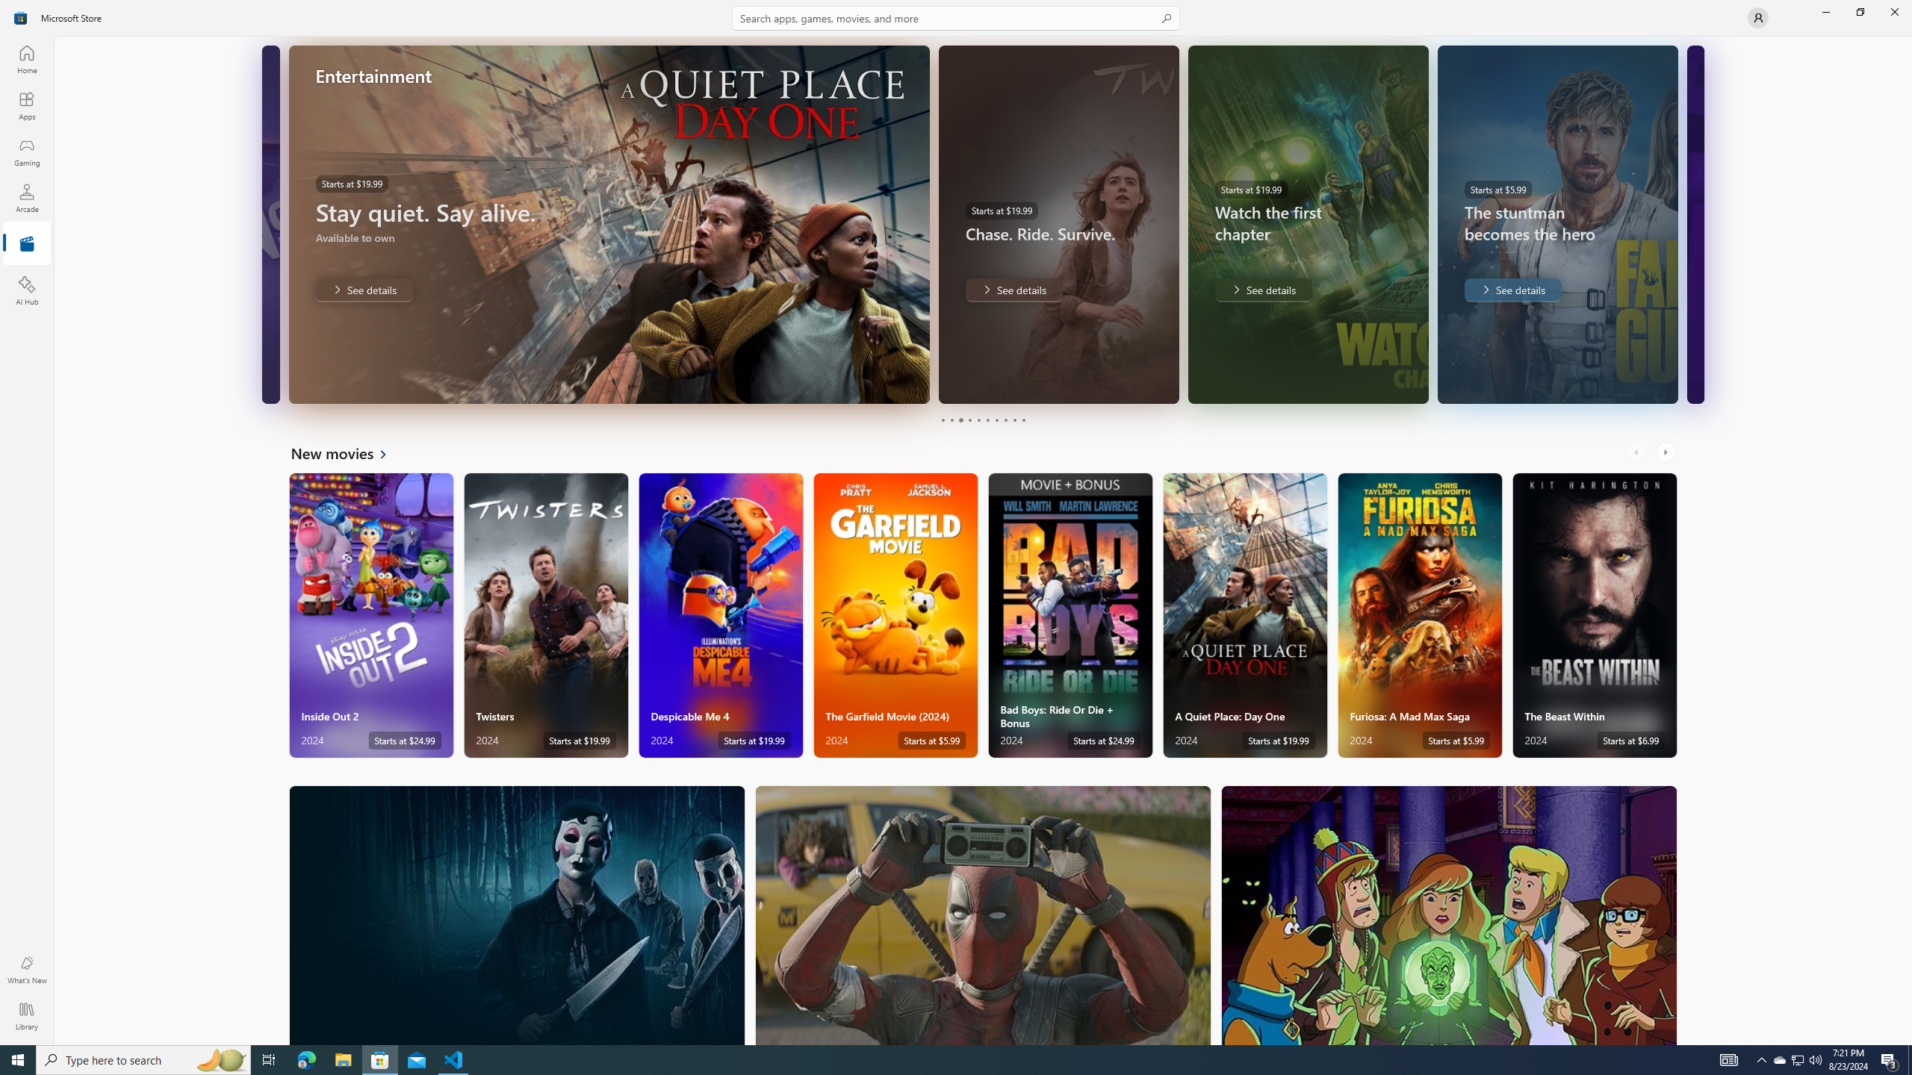 The height and width of the screenshot is (1075, 1912). Describe the element at coordinates (1825, 12) in the screenshot. I see `Minimize Microsoft Store` at that location.